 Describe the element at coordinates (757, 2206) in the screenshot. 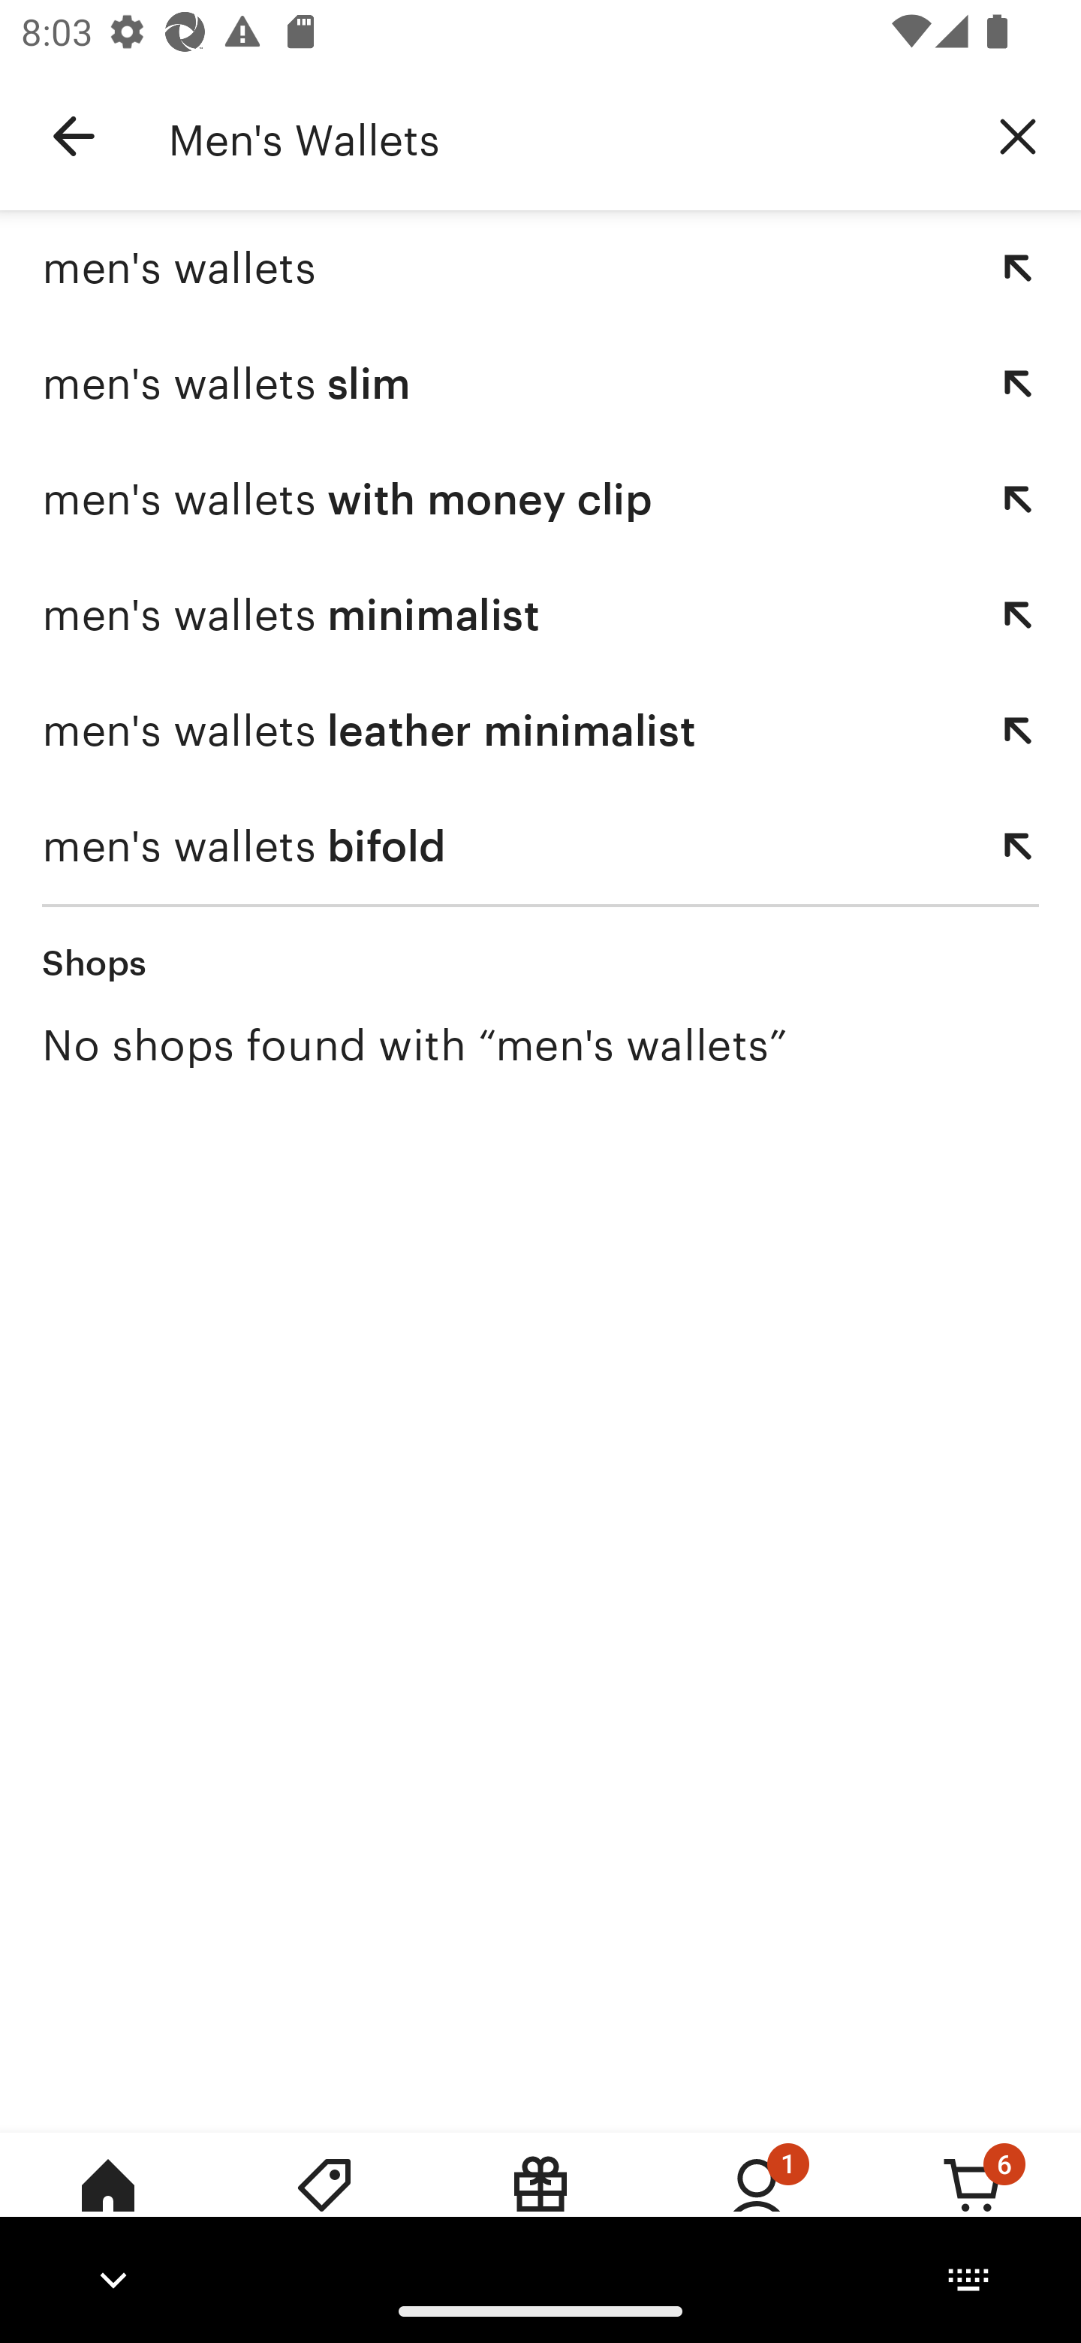

I see `You, 1 new notification` at that location.